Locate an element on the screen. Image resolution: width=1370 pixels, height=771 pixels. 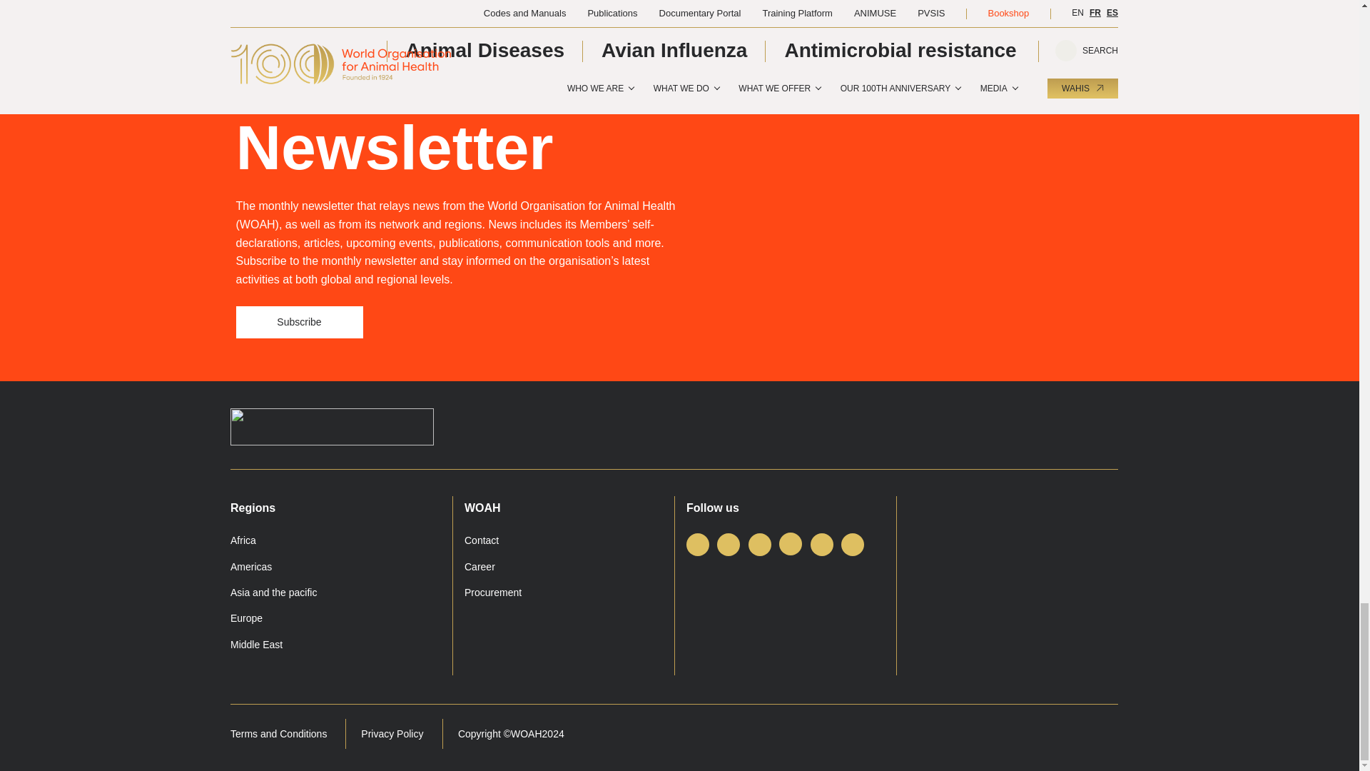
youtube is located at coordinates (822, 544).